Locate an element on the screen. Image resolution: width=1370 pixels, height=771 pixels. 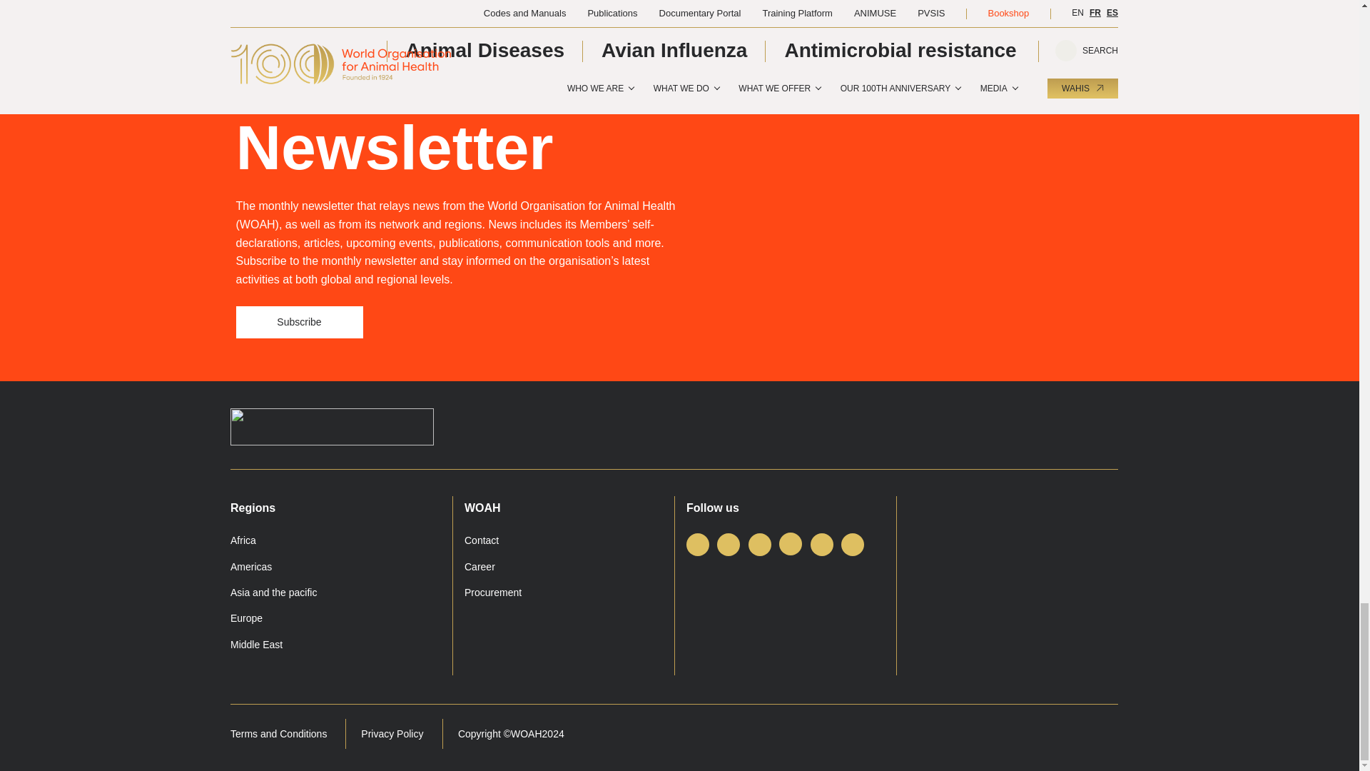
youtube is located at coordinates (822, 544).